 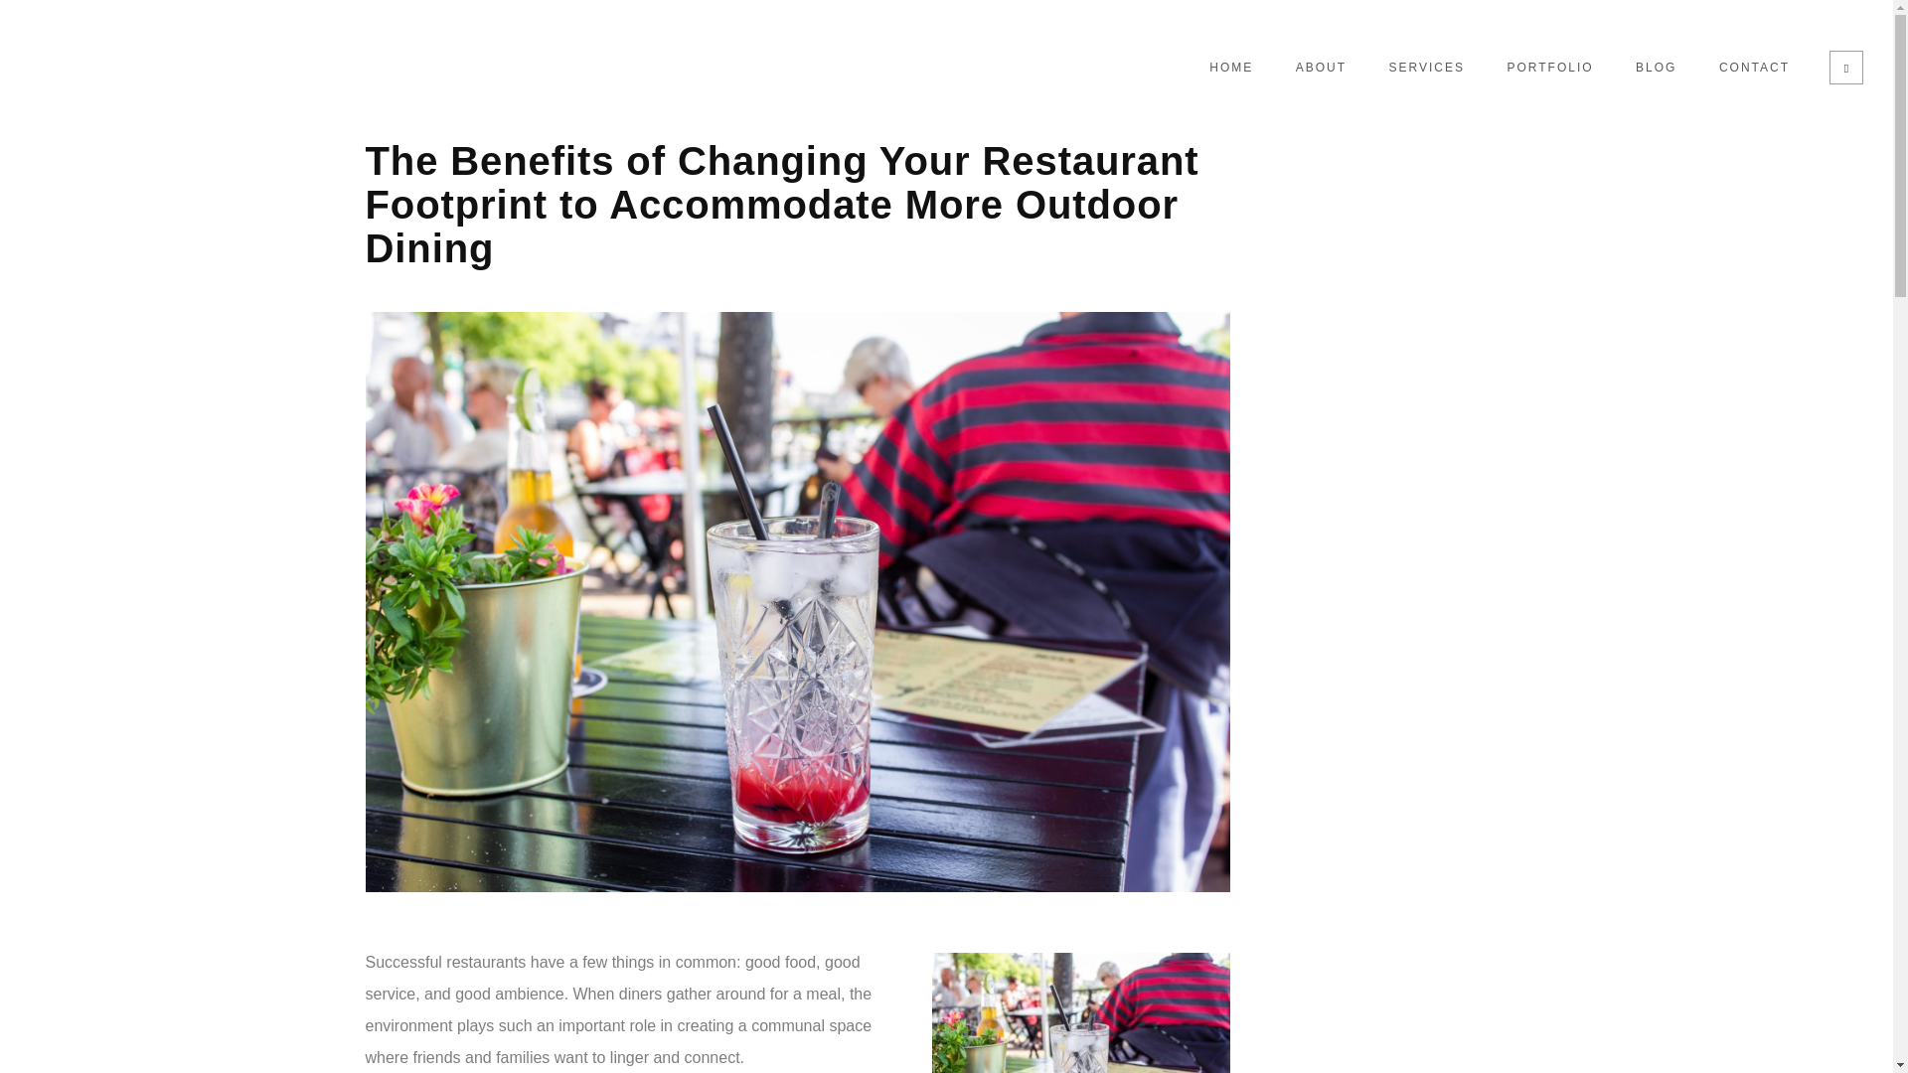 What do you see at coordinates (1754, 68) in the screenshot?
I see `CONTACT` at bounding box center [1754, 68].